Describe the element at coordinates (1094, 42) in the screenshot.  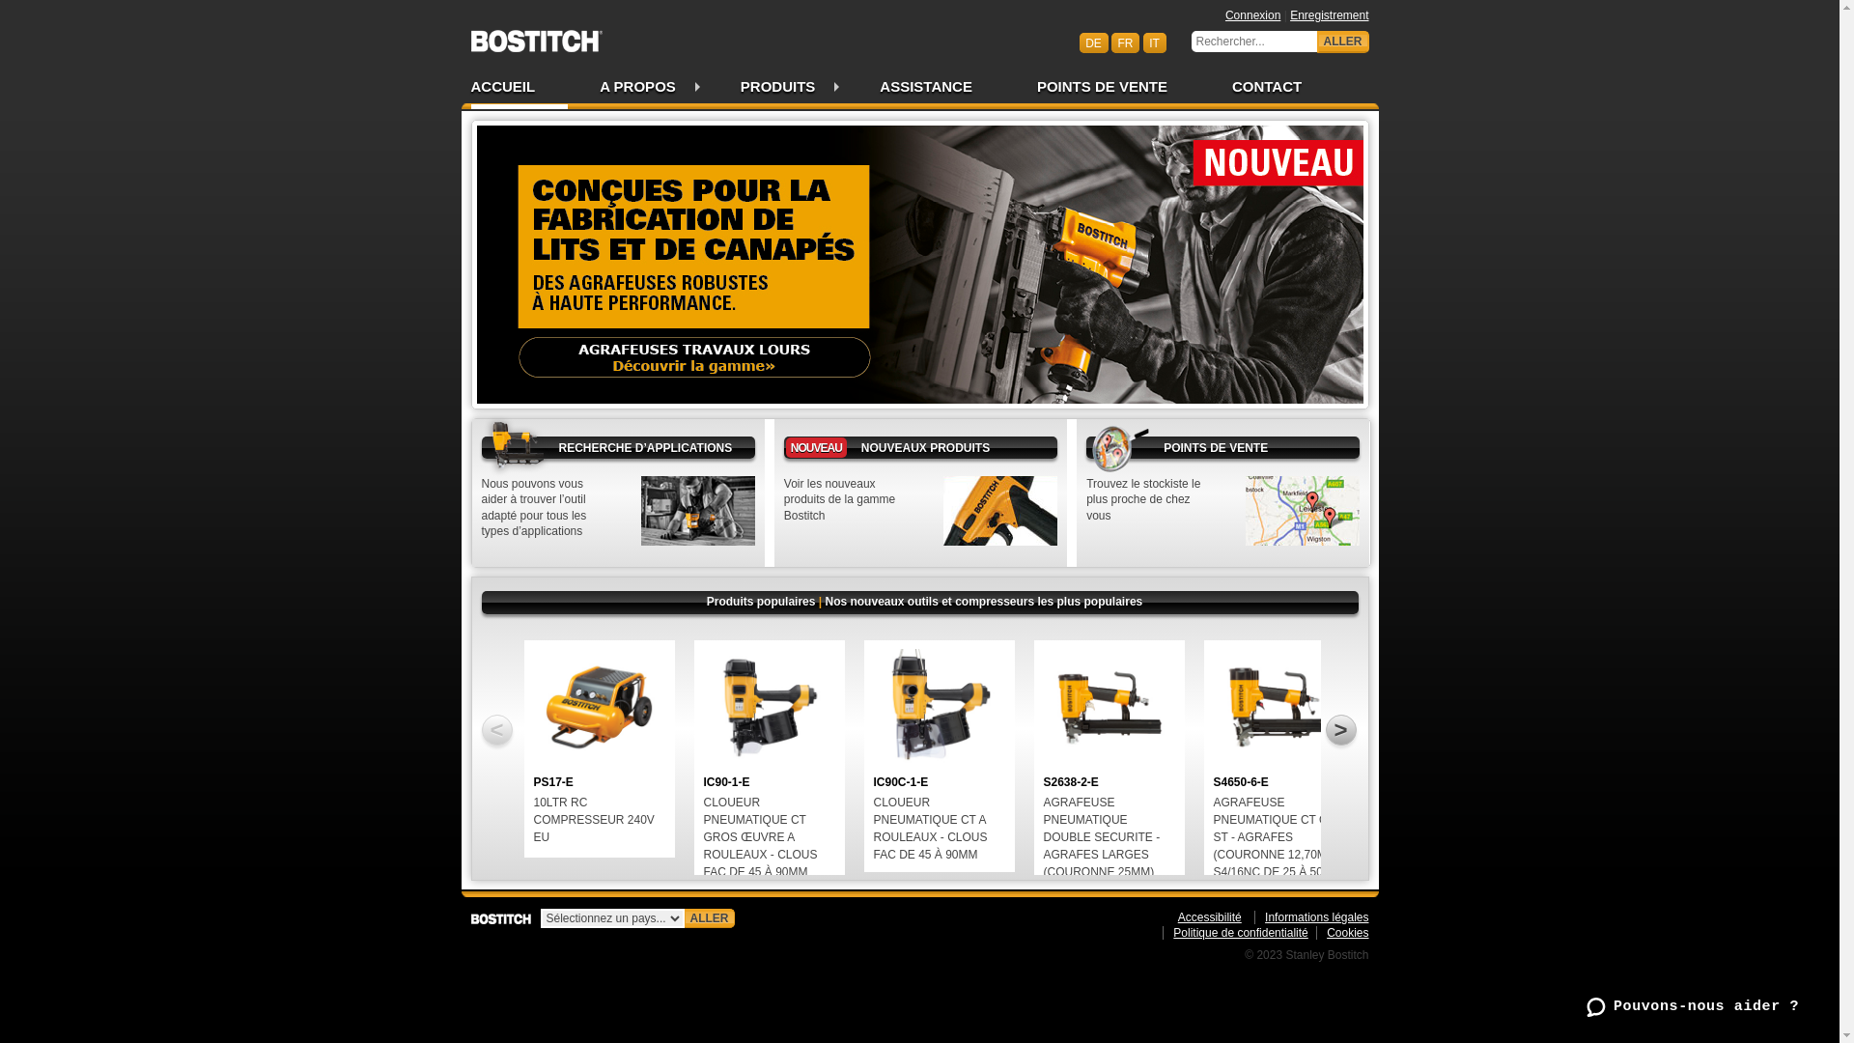
I see `DE` at that location.